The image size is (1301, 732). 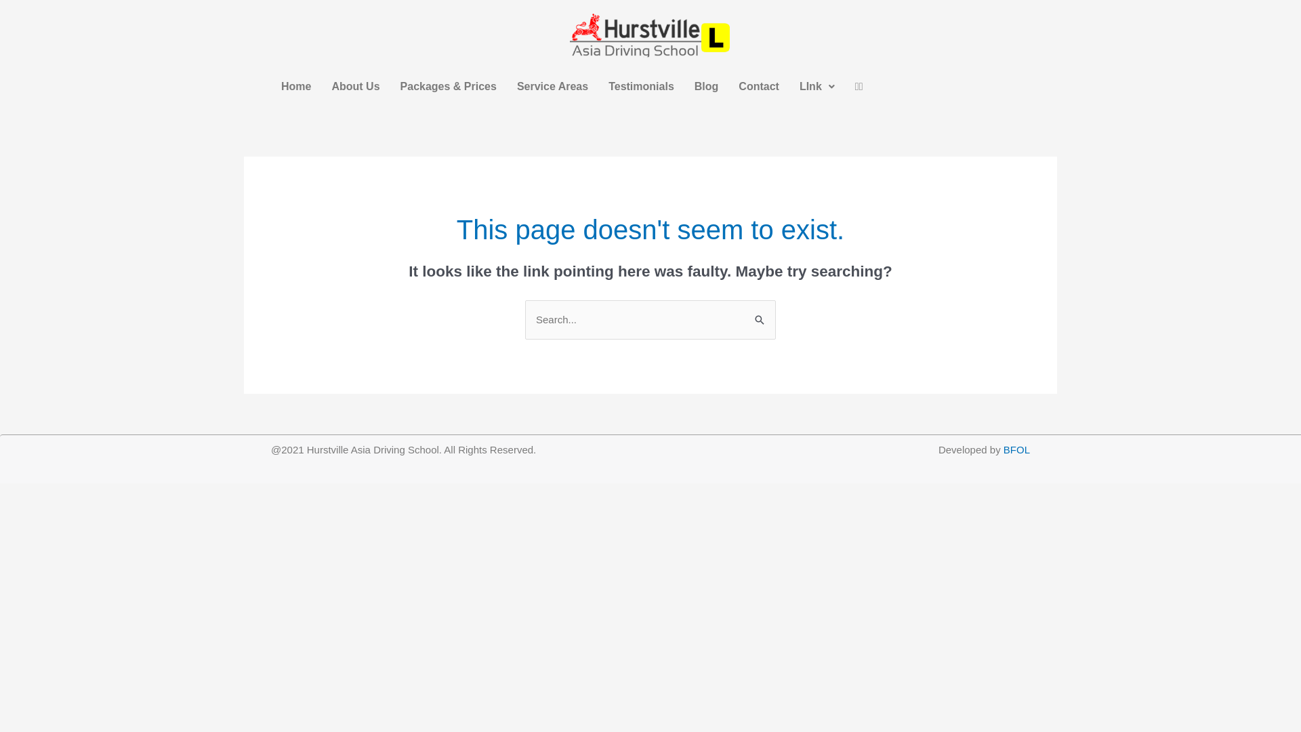 I want to click on Service Areas, so click(x=553, y=87).